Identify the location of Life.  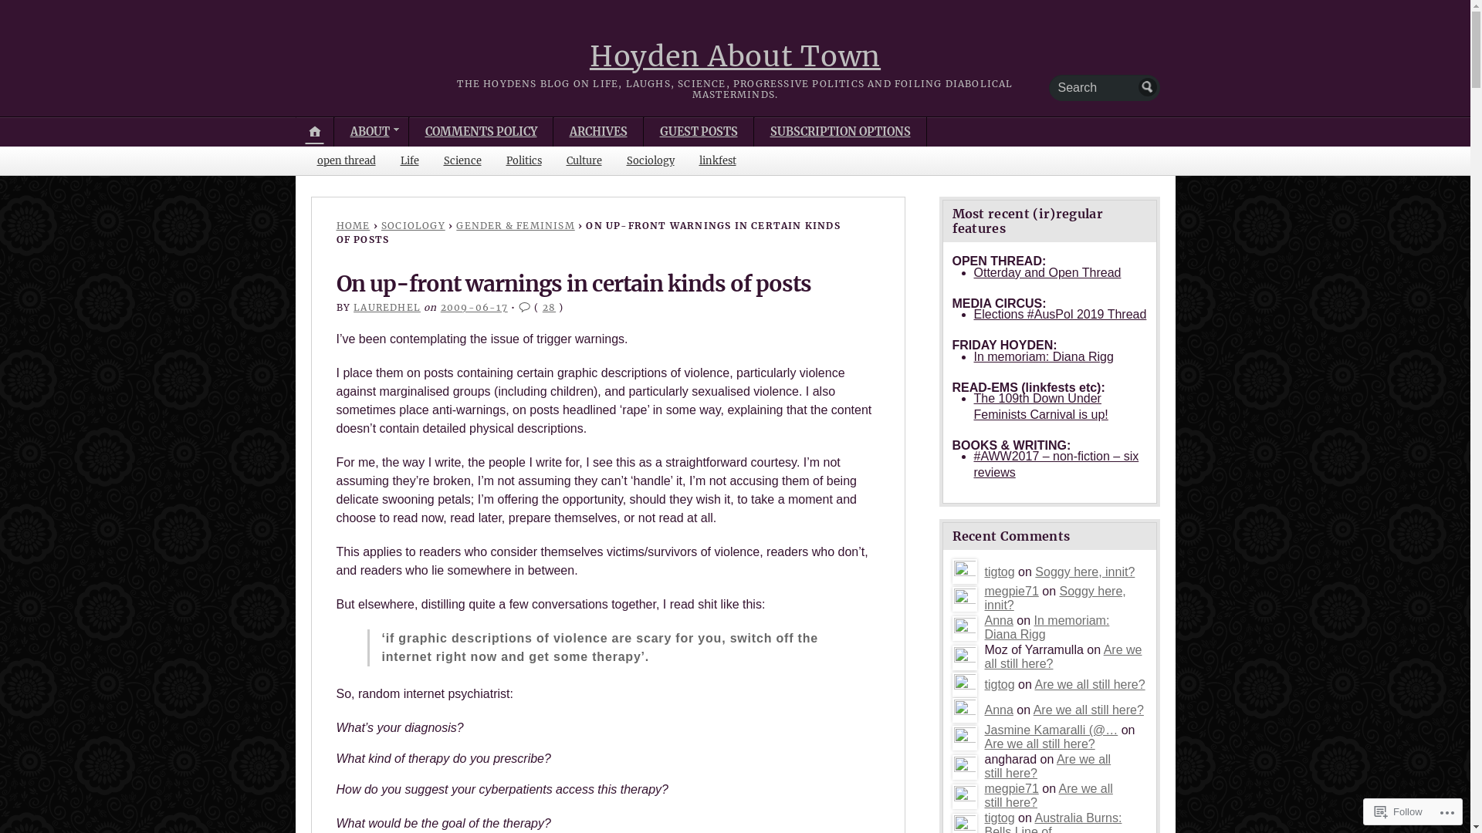
(409, 160).